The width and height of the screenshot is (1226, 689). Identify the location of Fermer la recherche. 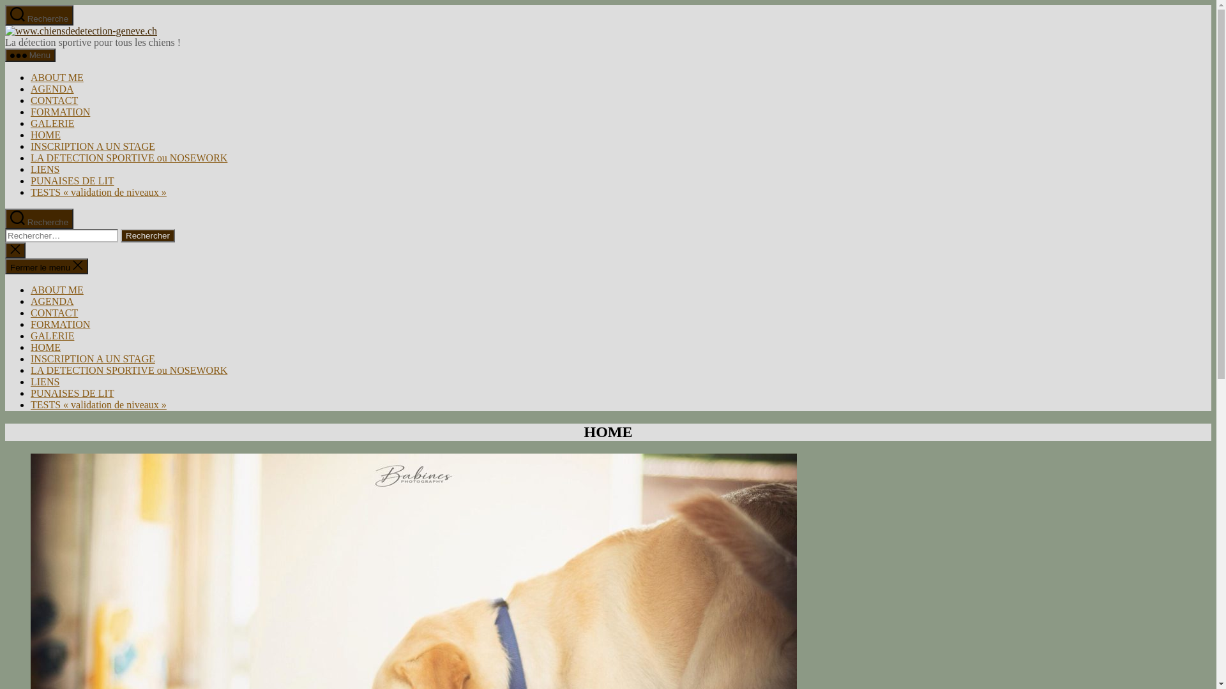
(15, 250).